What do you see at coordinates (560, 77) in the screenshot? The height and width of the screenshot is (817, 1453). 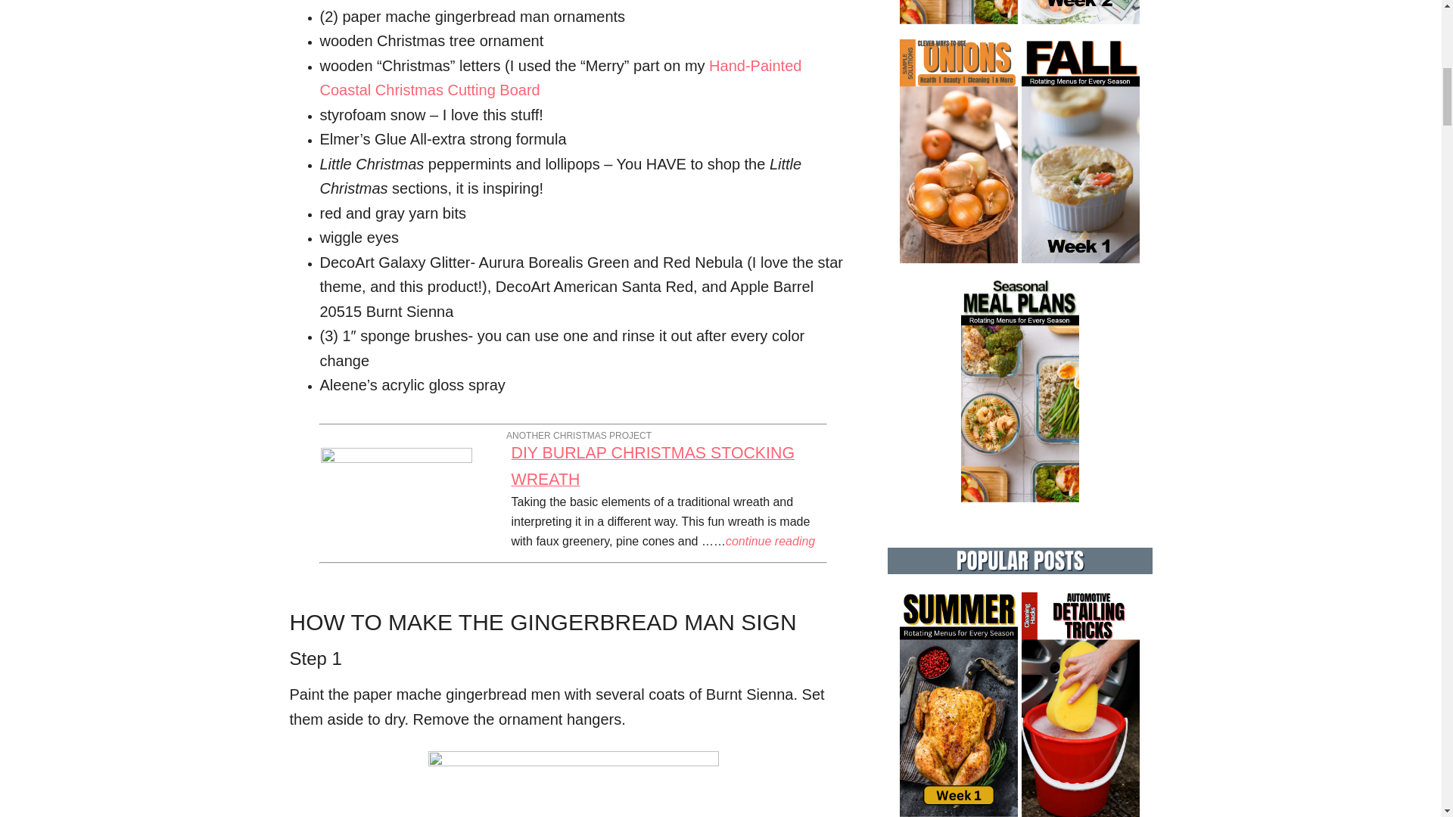 I see `Hand-Painted Coastal Christmas Cutting Board` at bounding box center [560, 77].